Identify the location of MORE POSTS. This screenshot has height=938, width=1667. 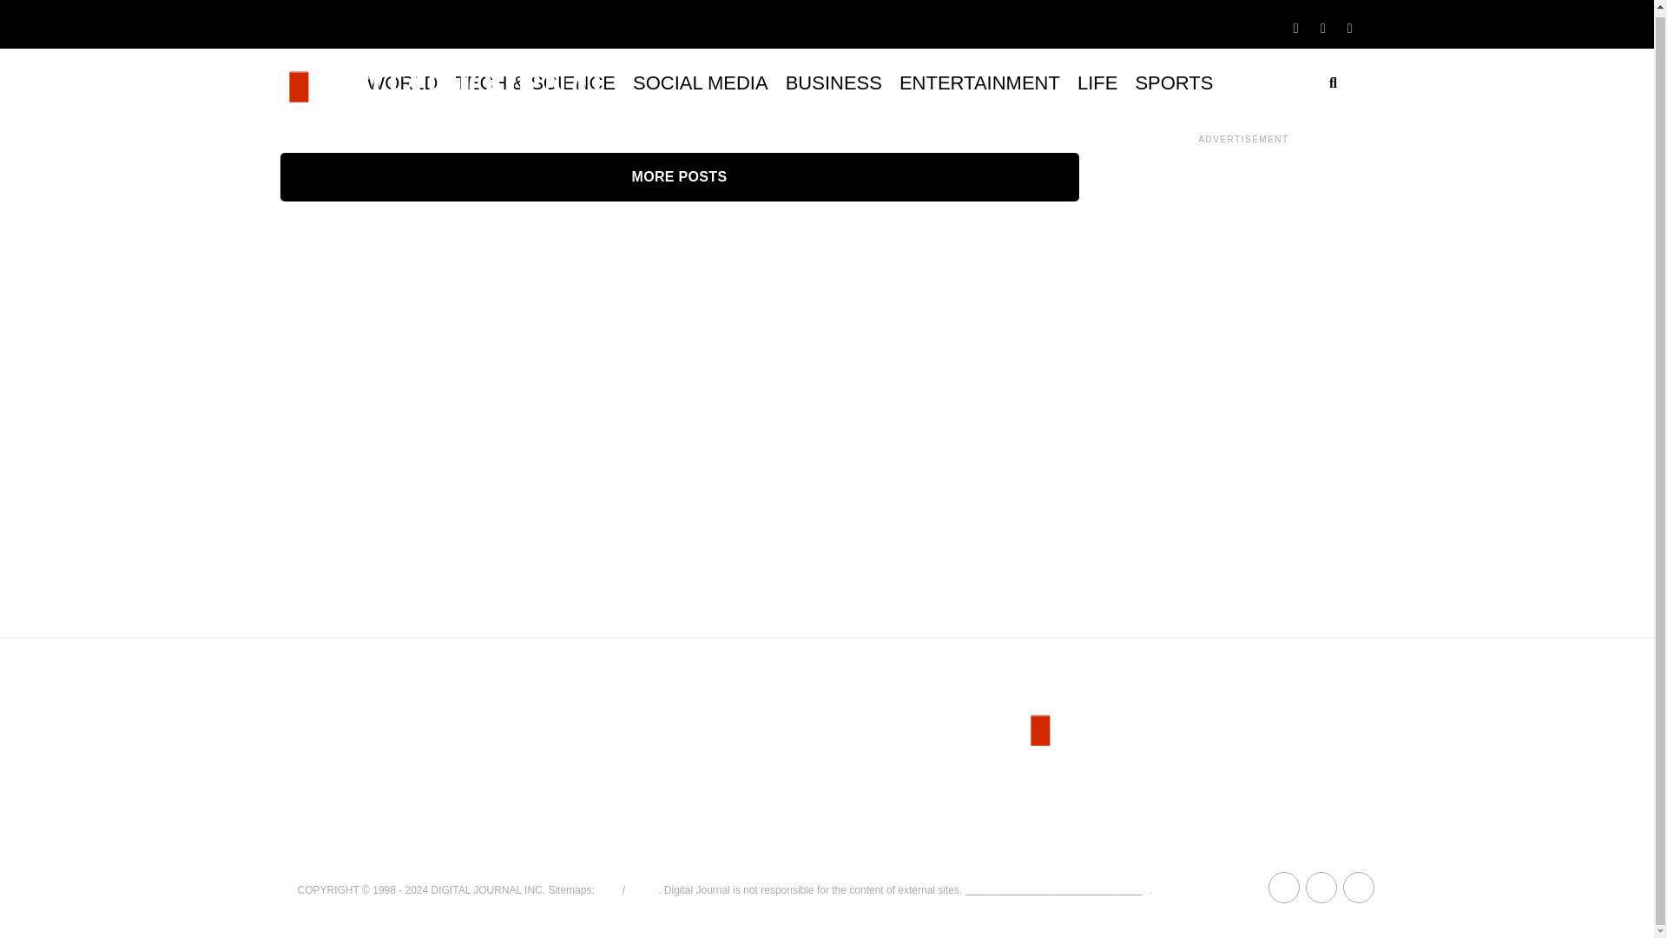
(679, 177).